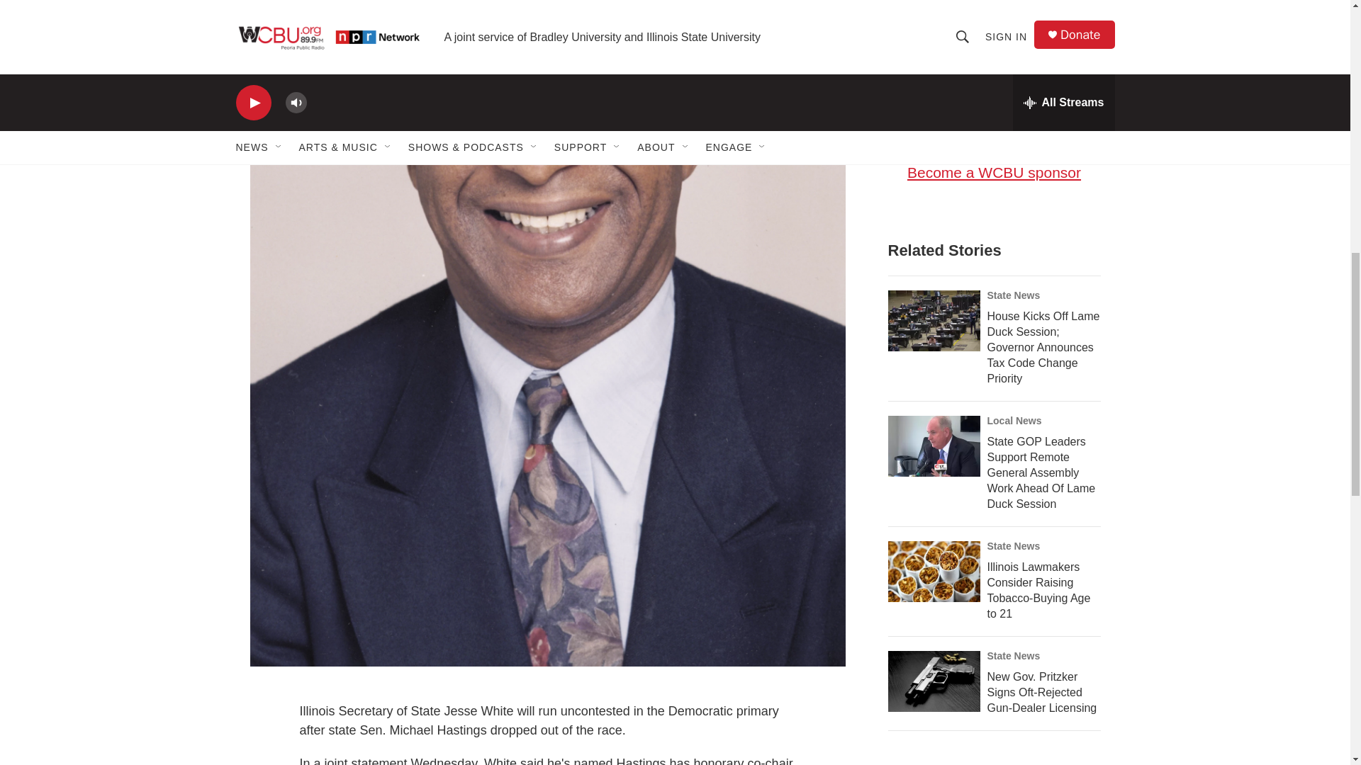 Image resolution: width=1361 pixels, height=765 pixels. I want to click on 3rd party ad content, so click(993, 67).